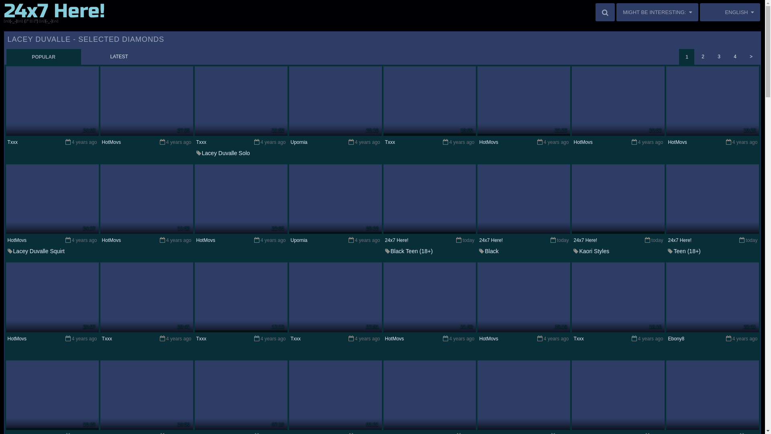 This screenshot has height=434, width=771. What do you see at coordinates (735, 57) in the screenshot?
I see `4` at bounding box center [735, 57].